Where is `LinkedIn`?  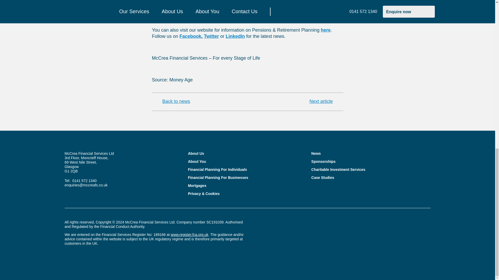
LinkedIn is located at coordinates (235, 36).